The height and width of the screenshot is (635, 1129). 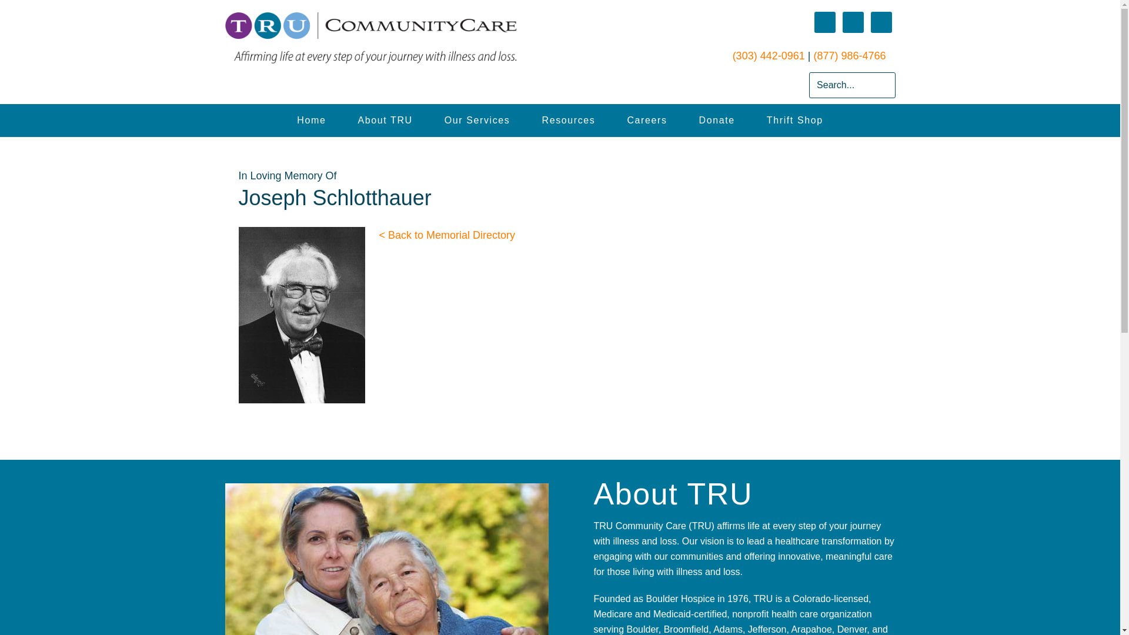 I want to click on TRU Hospice Boulder, so click(x=385, y=120).